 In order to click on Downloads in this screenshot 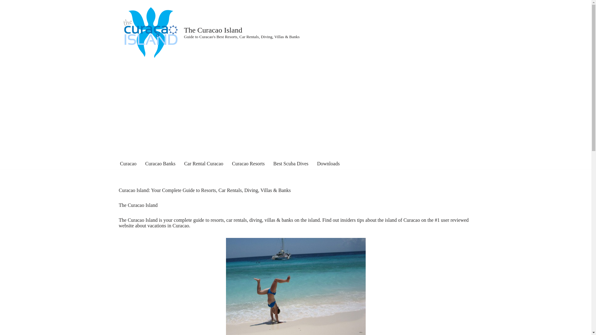, I will do `click(328, 163)`.